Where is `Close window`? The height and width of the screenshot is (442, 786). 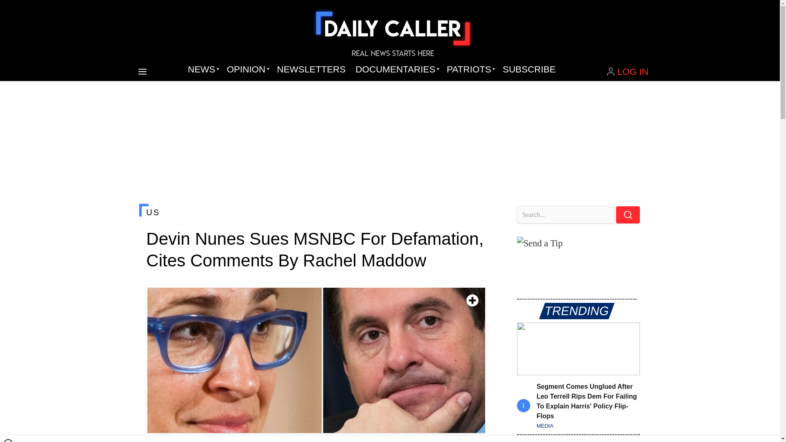
Close window is located at coordinates (8, 440).